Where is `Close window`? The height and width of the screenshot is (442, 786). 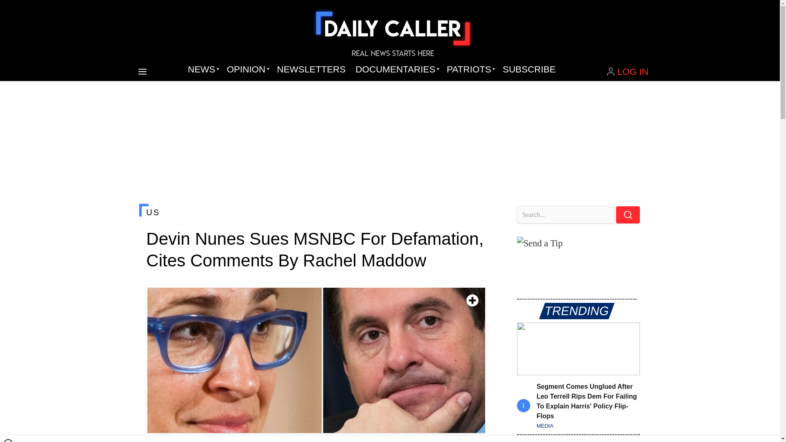
Close window is located at coordinates (8, 440).